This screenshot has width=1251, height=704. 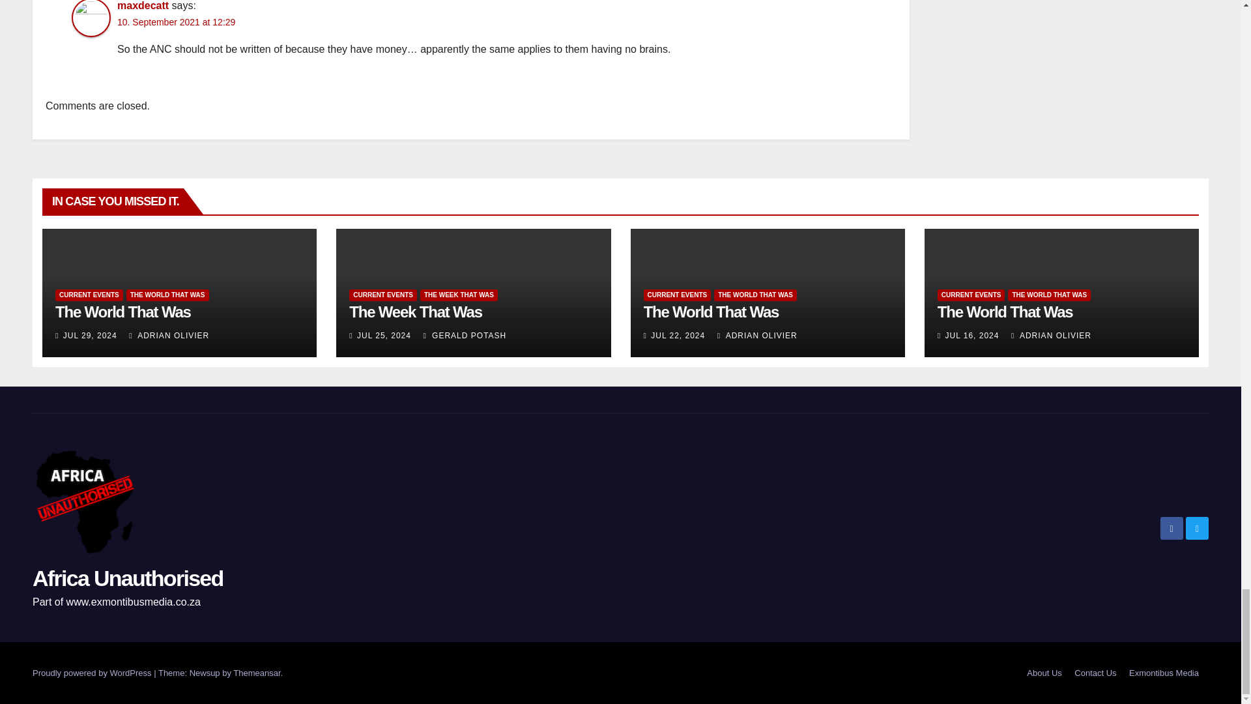 I want to click on Permalink to: The World That Was, so click(x=122, y=312).